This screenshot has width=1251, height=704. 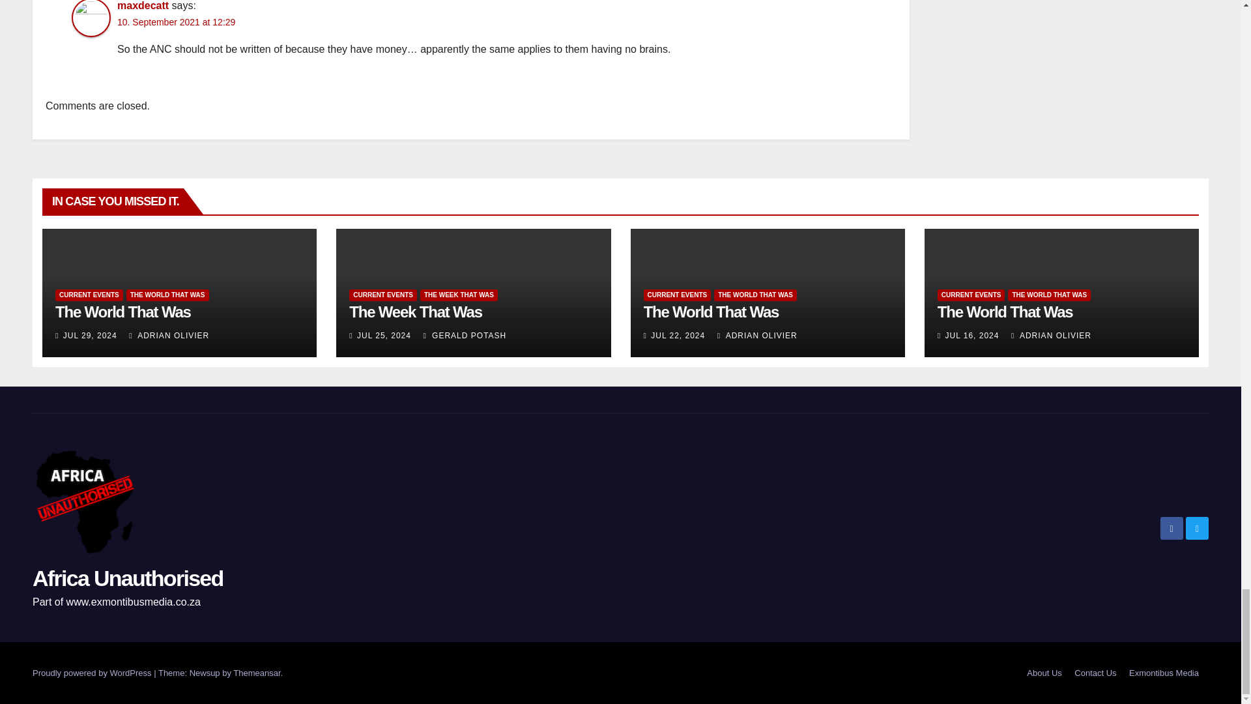 I want to click on Permalink to: The World That Was, so click(x=122, y=312).